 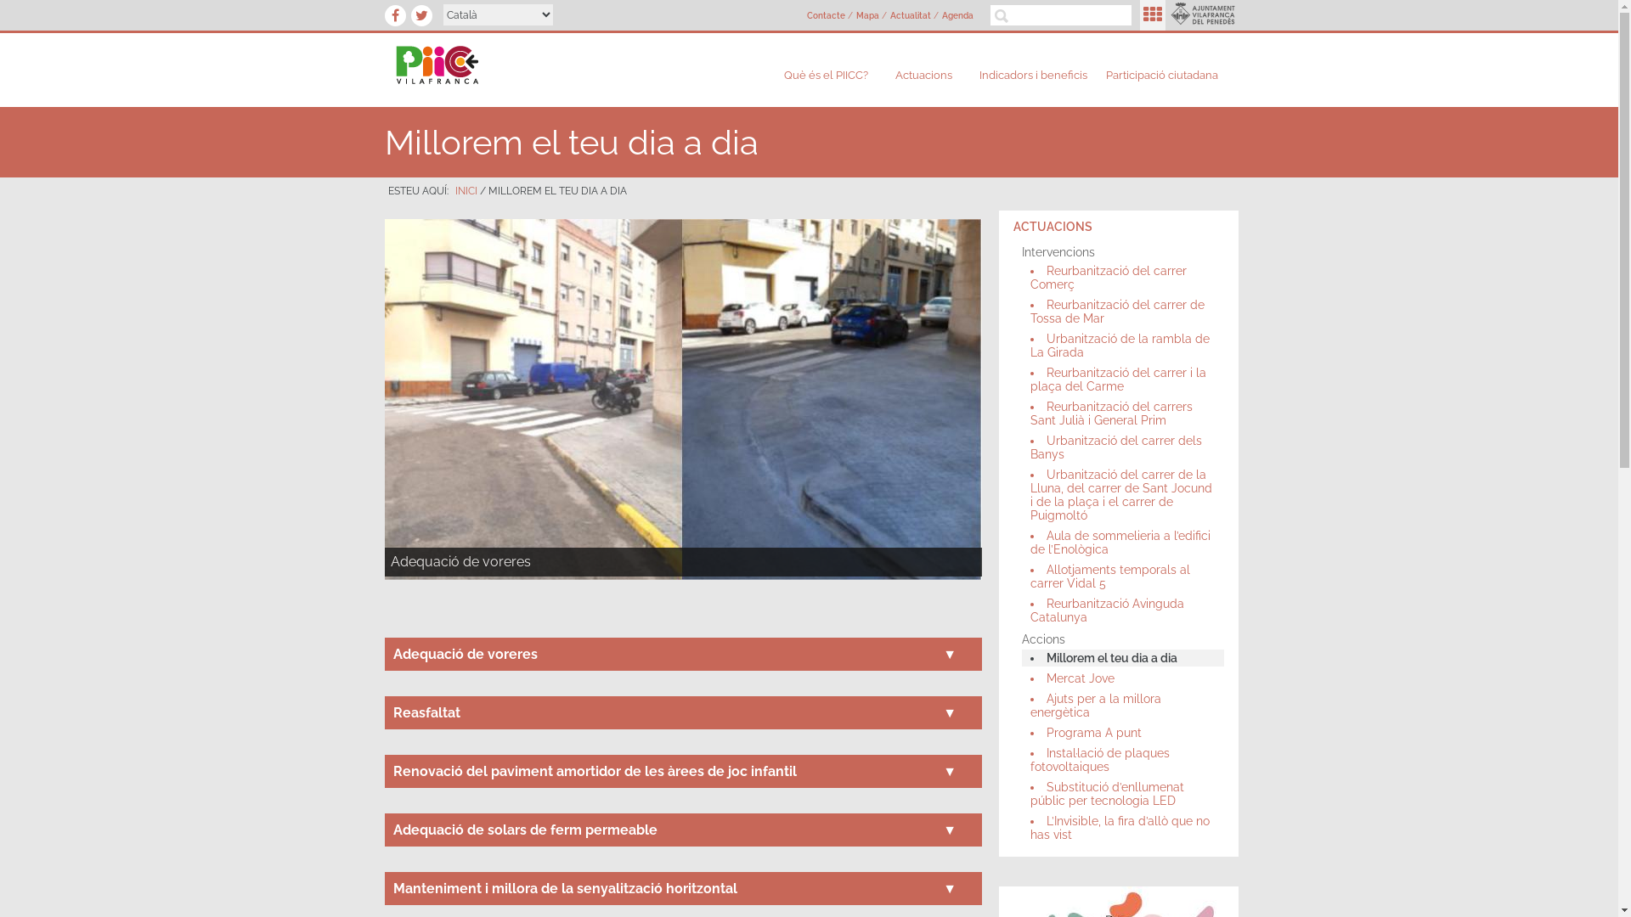 I want to click on Intervencions, so click(x=1119, y=252).